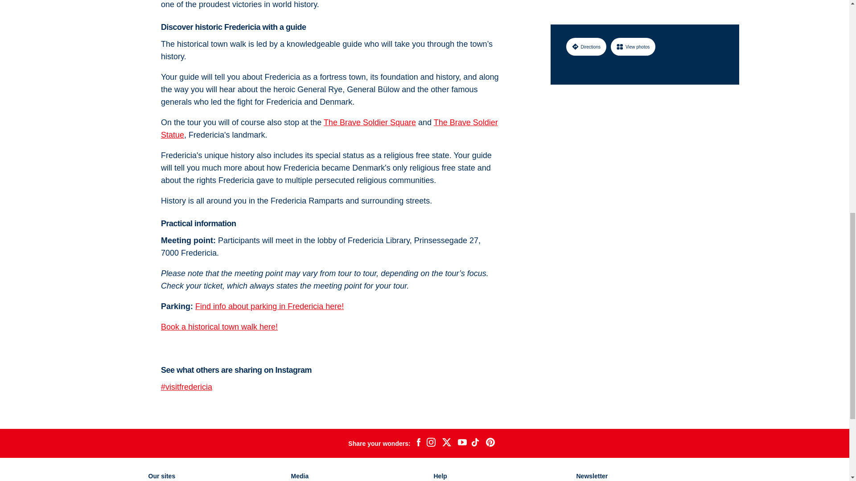 This screenshot has width=856, height=481. I want to click on pinterest, so click(490, 443).